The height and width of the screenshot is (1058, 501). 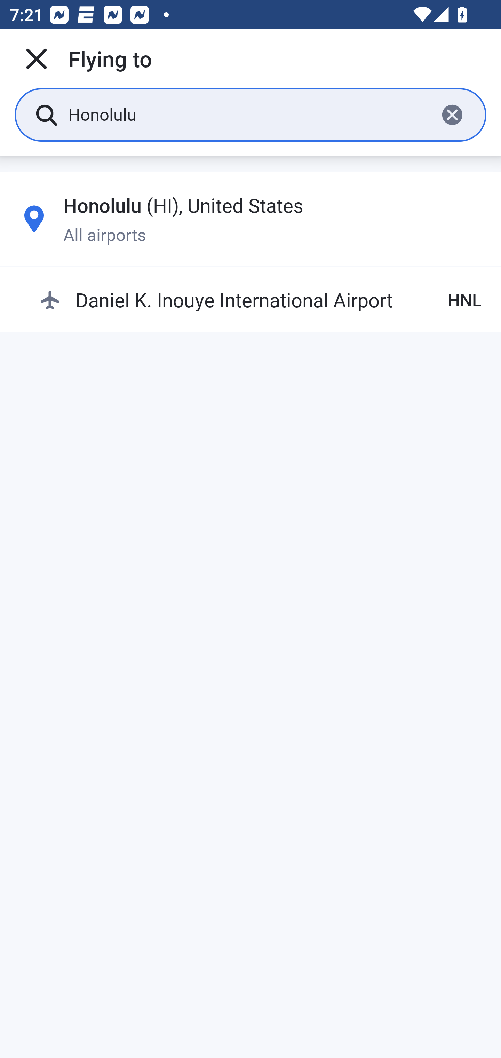 I want to click on Honolulu (HI), United States All airports, so click(x=250, y=219).